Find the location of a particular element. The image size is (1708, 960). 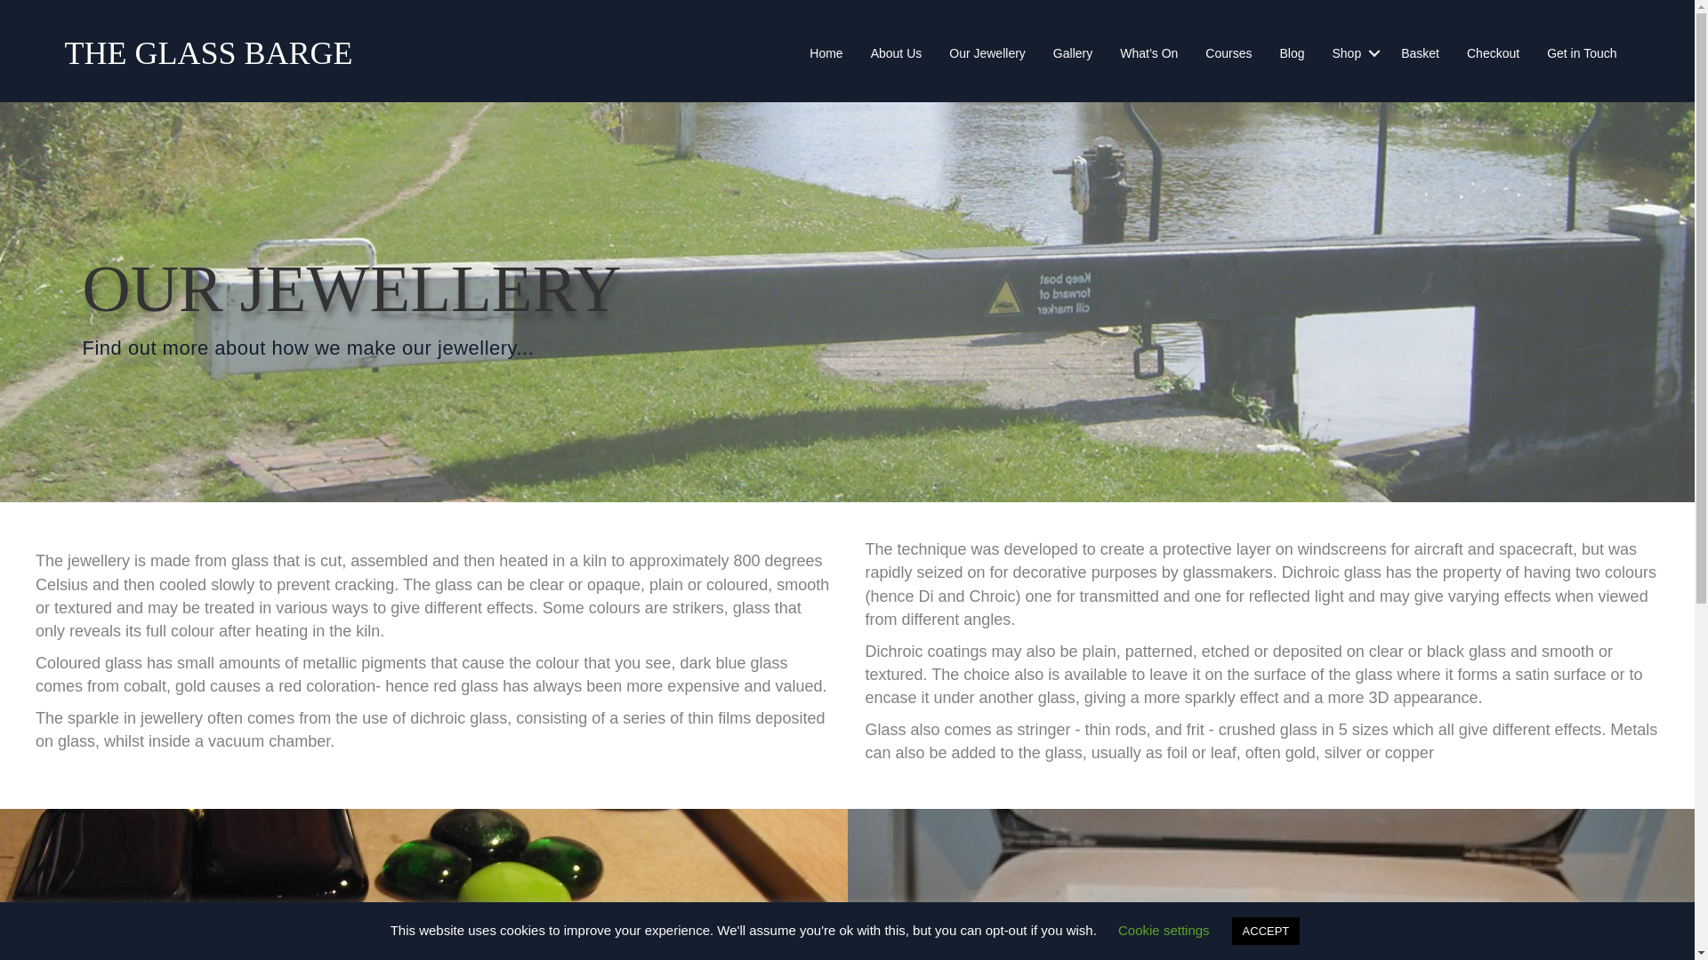

Basket is located at coordinates (1420, 52).